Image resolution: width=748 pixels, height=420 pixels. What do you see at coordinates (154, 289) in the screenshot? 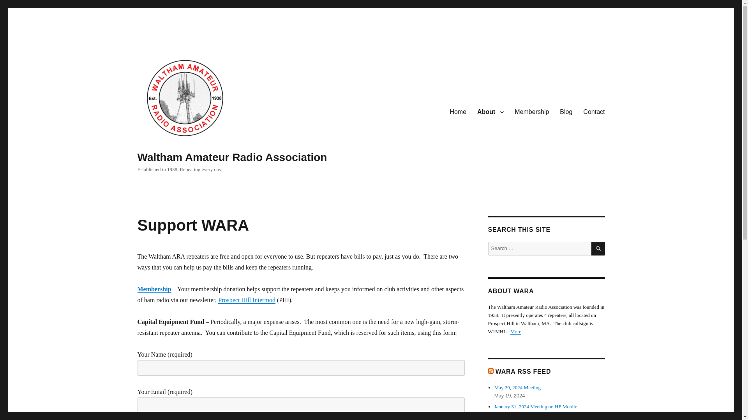
I see `Membership` at bounding box center [154, 289].